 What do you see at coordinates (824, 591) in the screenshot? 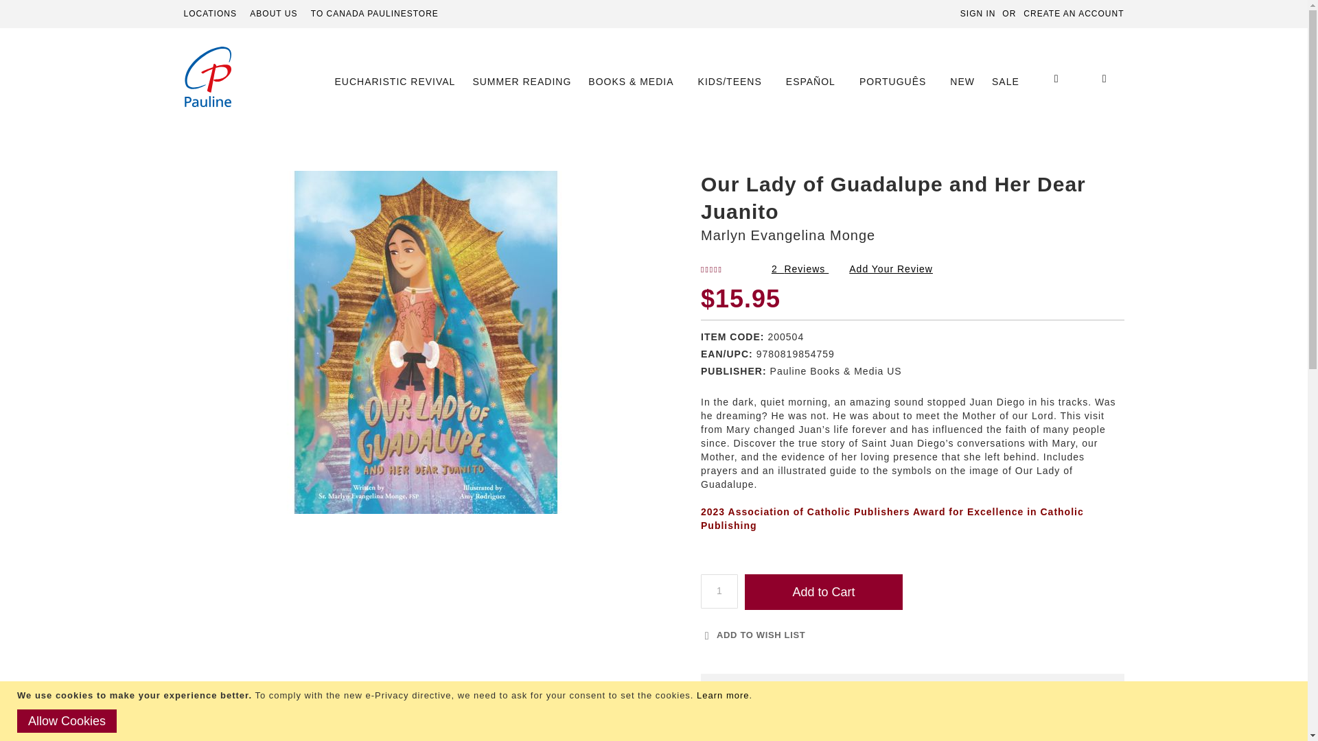
I see `Add to Cart` at bounding box center [824, 591].